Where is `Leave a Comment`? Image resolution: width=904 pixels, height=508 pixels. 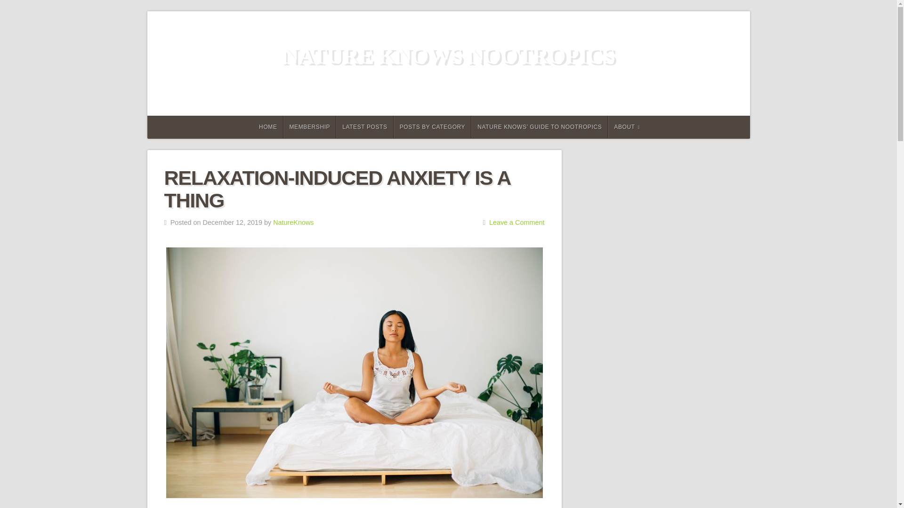
Leave a Comment is located at coordinates (517, 222).